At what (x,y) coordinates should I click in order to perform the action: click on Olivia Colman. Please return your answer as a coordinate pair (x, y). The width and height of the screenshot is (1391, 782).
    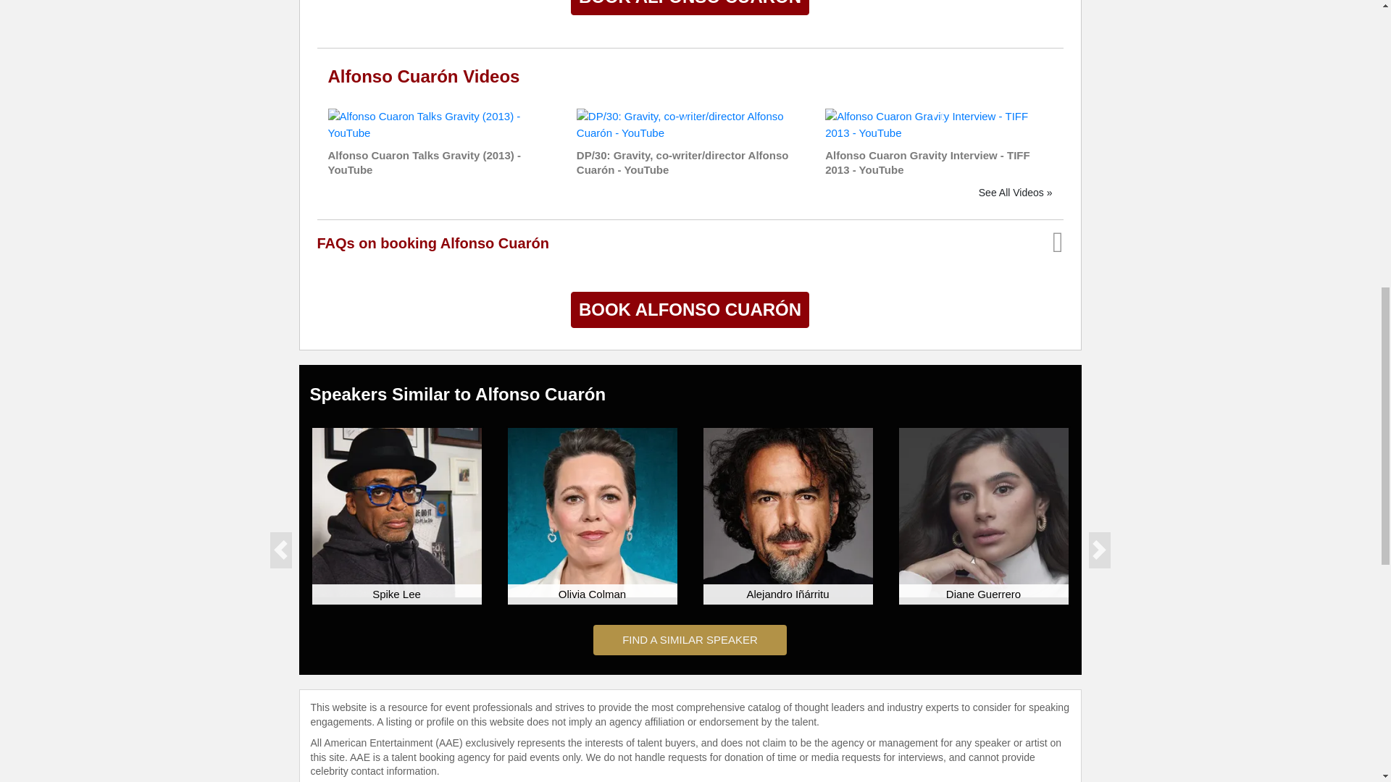
    Looking at the image, I should click on (591, 513).